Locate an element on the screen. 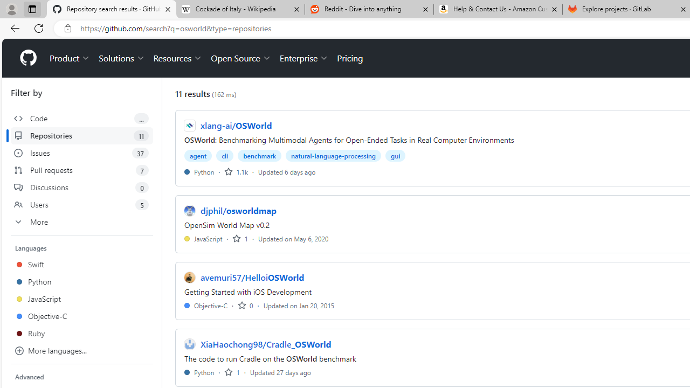 Image resolution: width=690 pixels, height=388 pixels. Updated on Jan 20, 2015 is located at coordinates (299, 305).